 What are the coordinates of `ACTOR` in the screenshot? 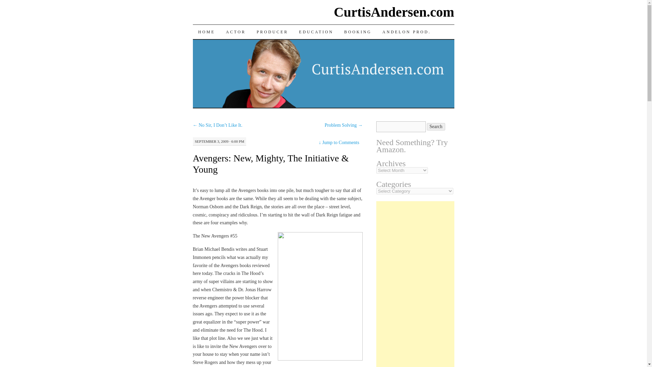 It's located at (236, 32).